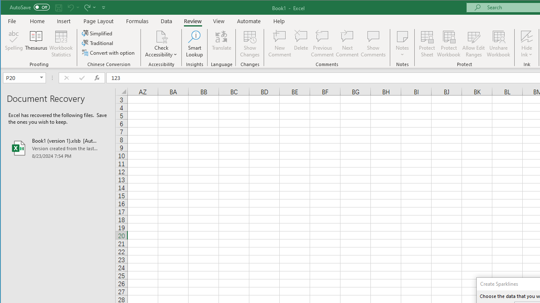 The image size is (540, 303). I want to click on Smart Lookup, so click(194, 44).